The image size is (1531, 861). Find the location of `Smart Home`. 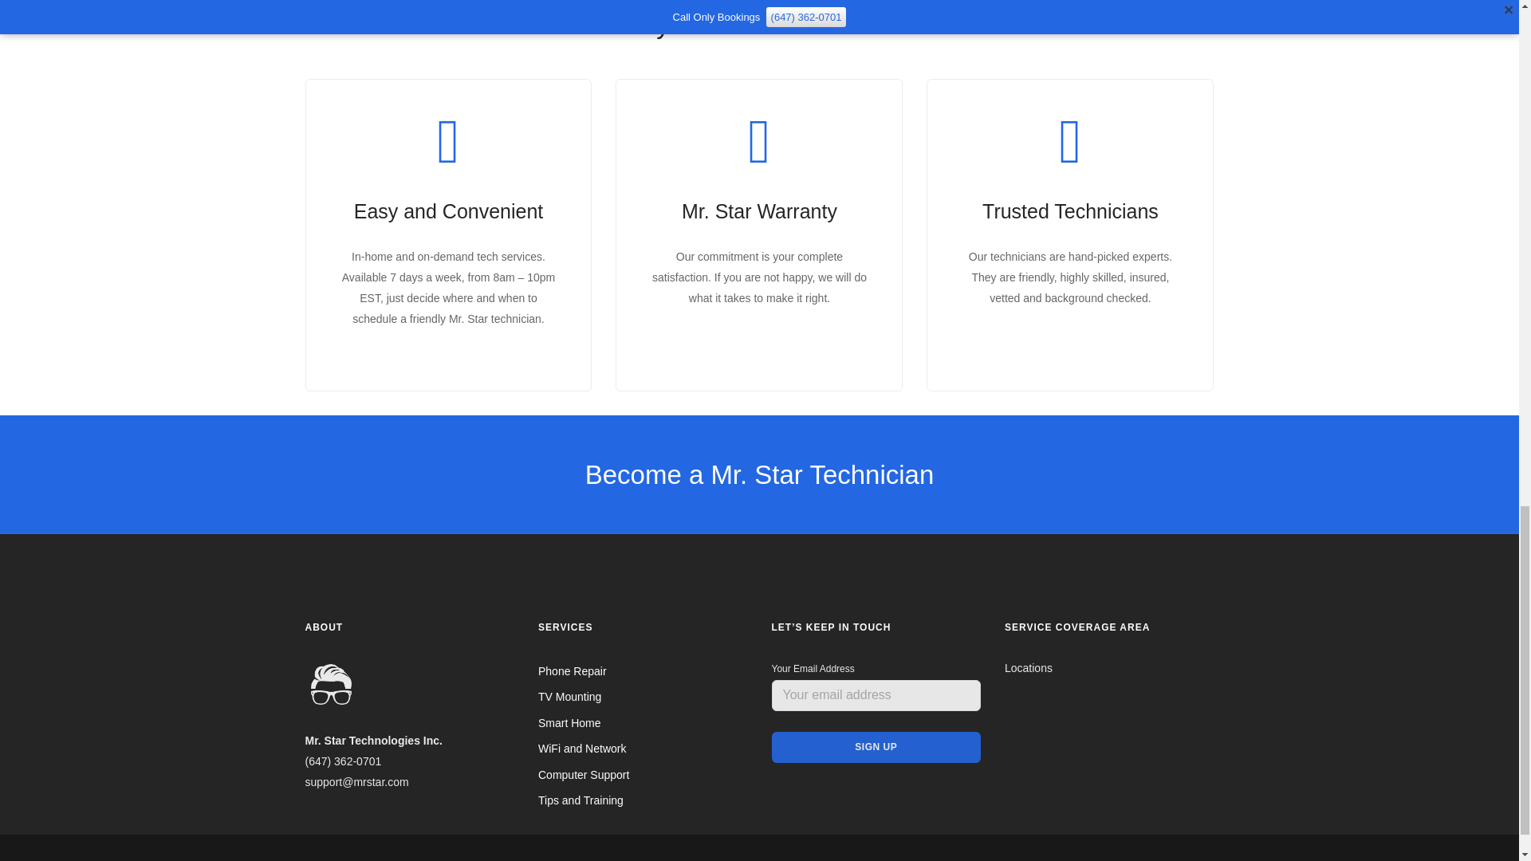

Smart Home is located at coordinates (569, 722).